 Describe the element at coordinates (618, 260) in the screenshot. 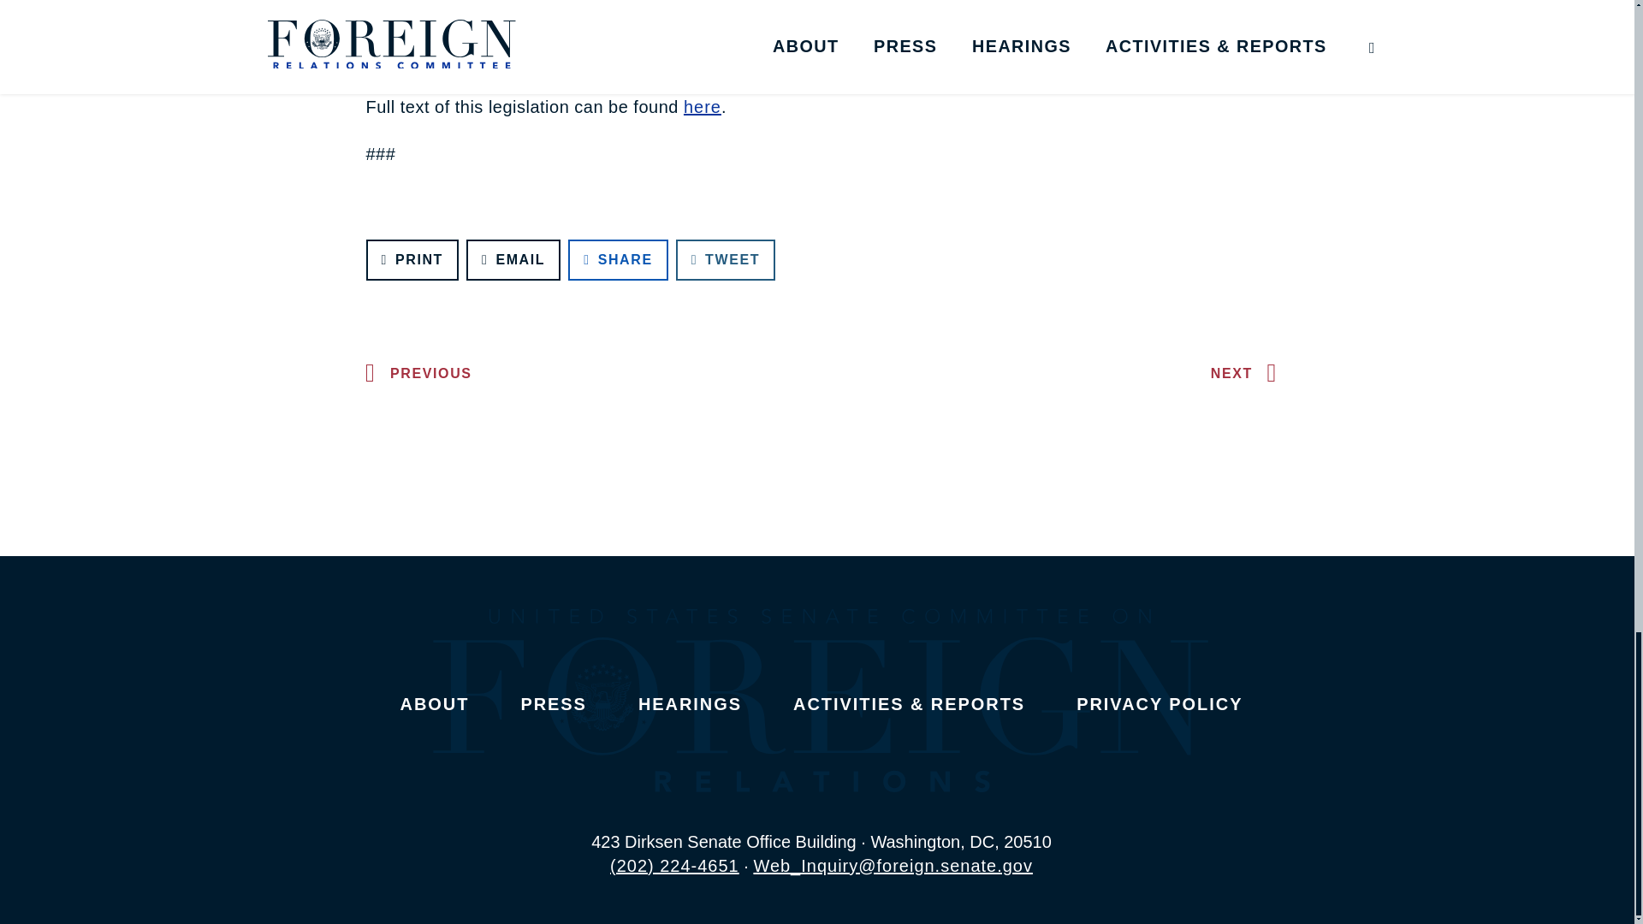

I see `SHARE` at that location.